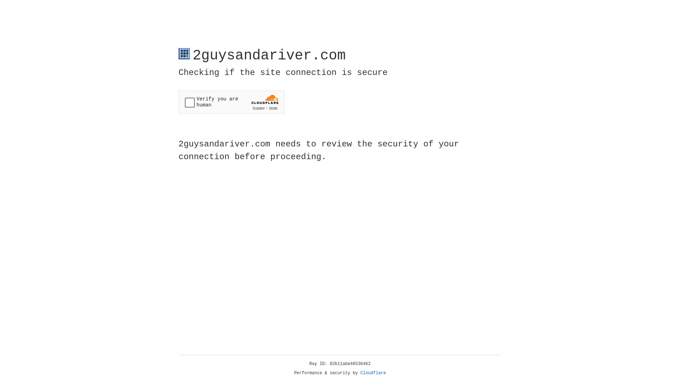 This screenshot has height=382, width=680. Describe the element at coordinates (373, 373) in the screenshot. I see `Cloudflare` at that location.